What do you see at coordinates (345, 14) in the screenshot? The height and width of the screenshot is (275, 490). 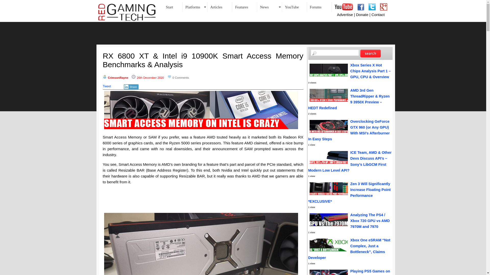 I see `Advertise` at bounding box center [345, 14].